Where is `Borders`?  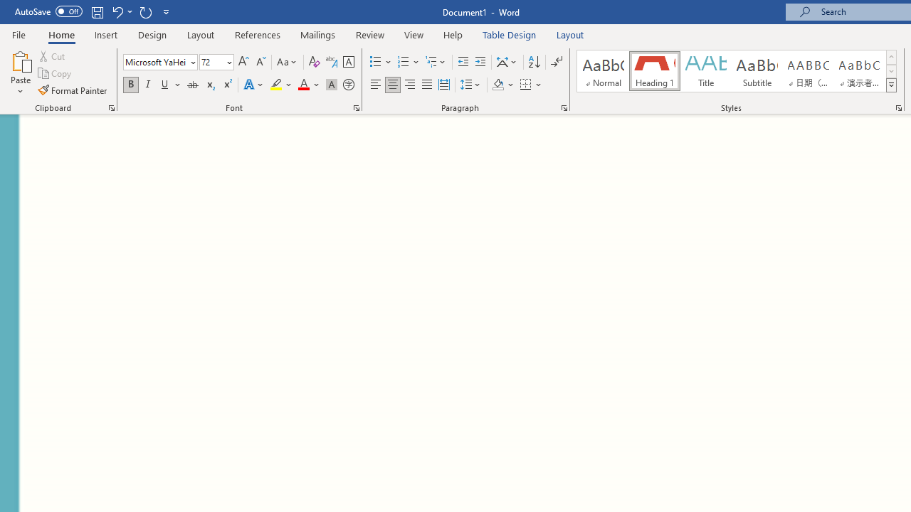
Borders is located at coordinates (526, 85).